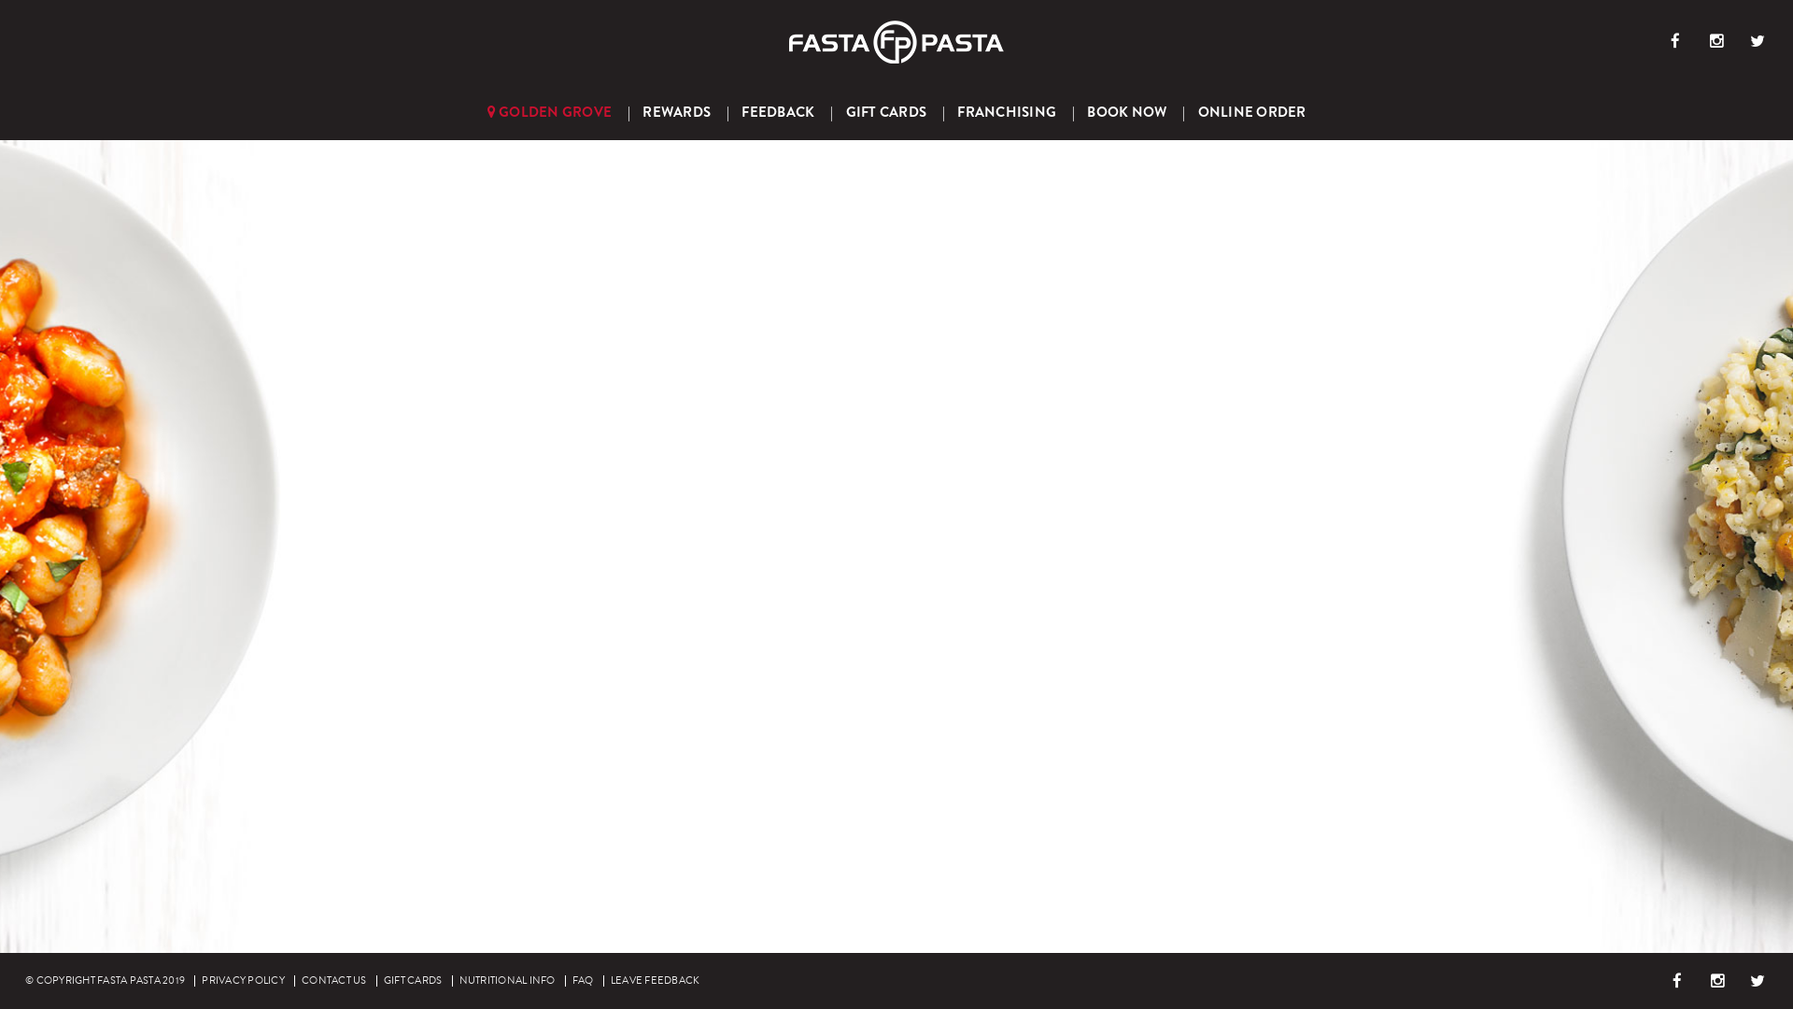 The image size is (1793, 1009). What do you see at coordinates (549, 112) in the screenshot?
I see `GOLDEN GROVE` at bounding box center [549, 112].